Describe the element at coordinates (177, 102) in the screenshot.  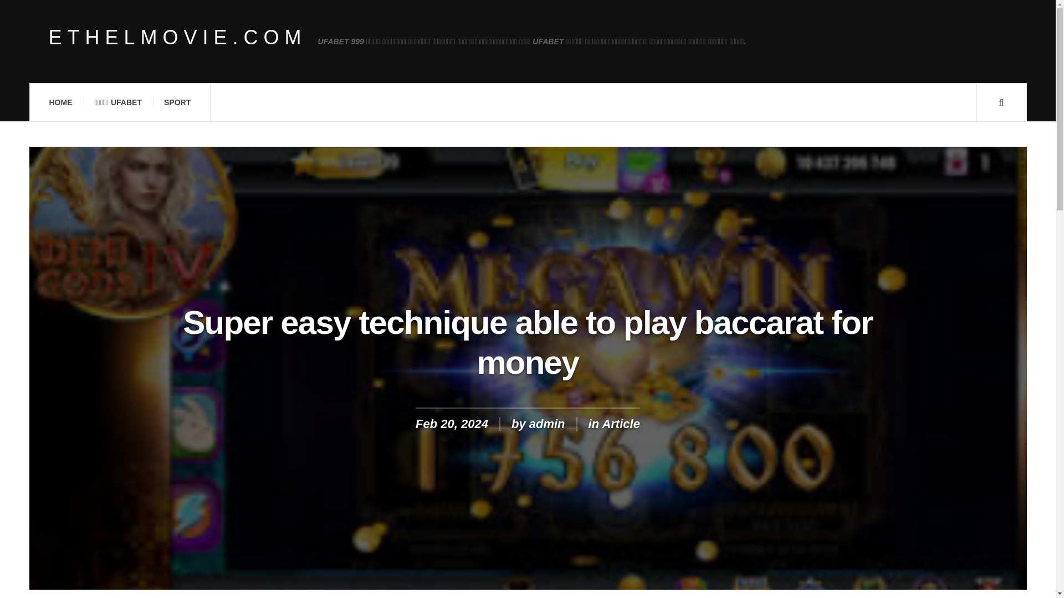
I see `SPORT` at that location.